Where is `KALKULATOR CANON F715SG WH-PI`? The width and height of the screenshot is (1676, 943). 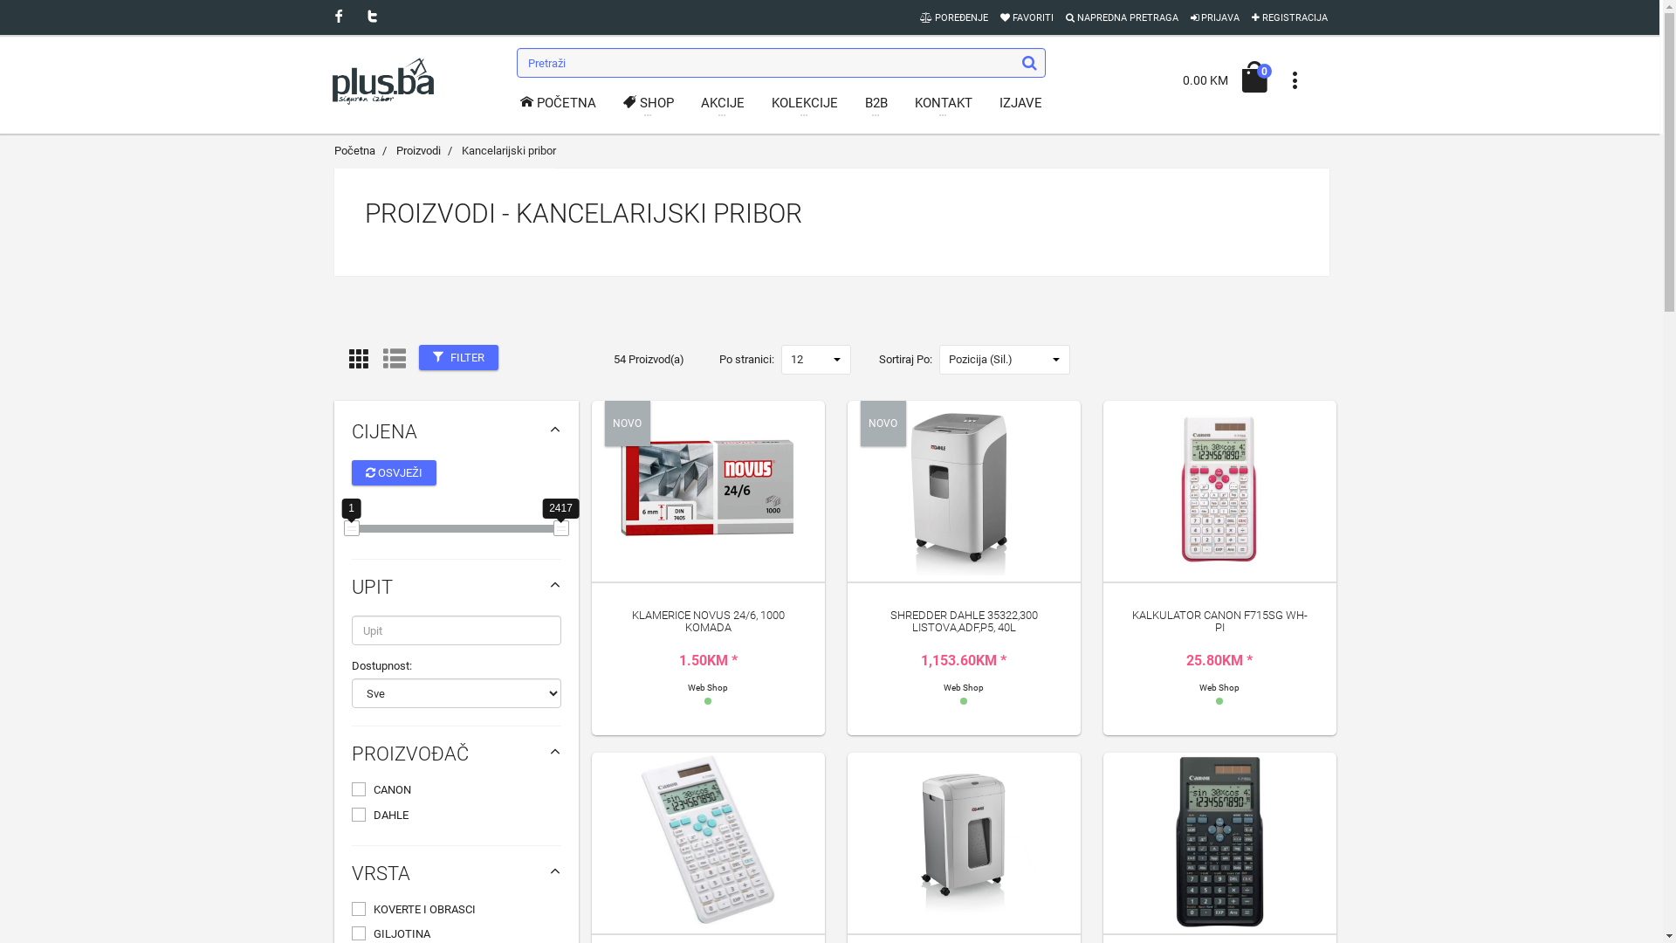 KALKULATOR CANON F715SG WH-PI is located at coordinates (1219, 622).